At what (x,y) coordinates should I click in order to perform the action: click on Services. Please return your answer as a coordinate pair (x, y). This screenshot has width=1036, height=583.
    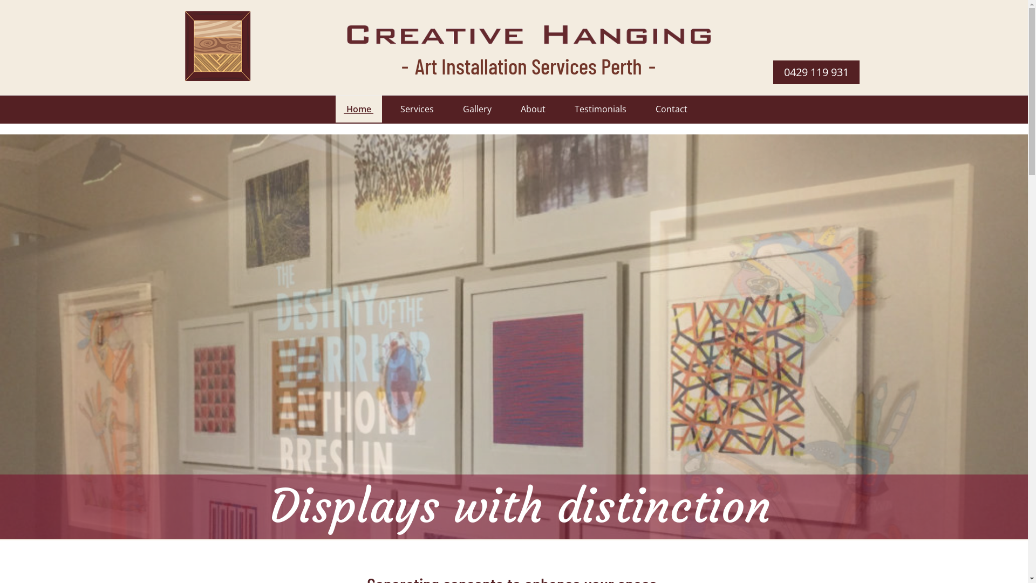
    Looking at the image, I should click on (417, 109).